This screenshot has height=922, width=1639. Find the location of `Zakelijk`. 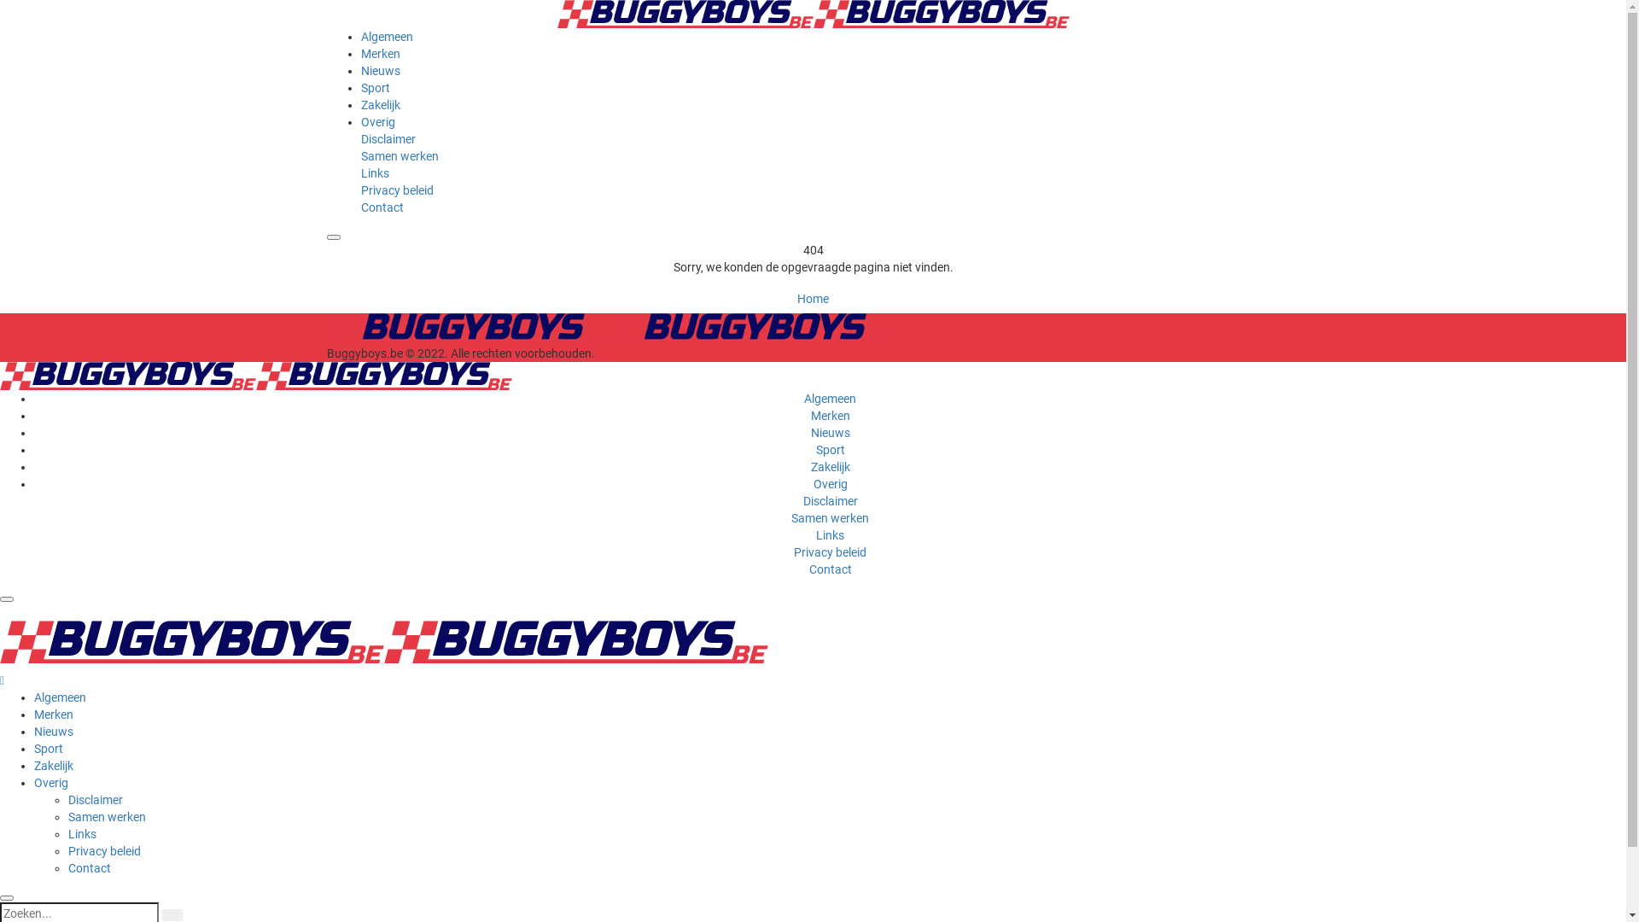

Zakelijk is located at coordinates (831, 467).